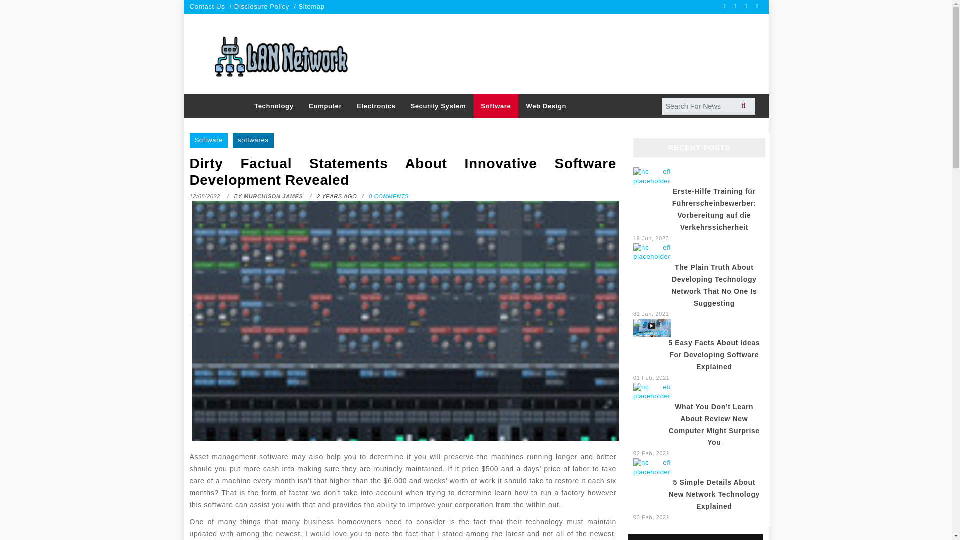 The width and height of the screenshot is (960, 540). What do you see at coordinates (262, 6) in the screenshot?
I see `Disclosure Policy` at bounding box center [262, 6].